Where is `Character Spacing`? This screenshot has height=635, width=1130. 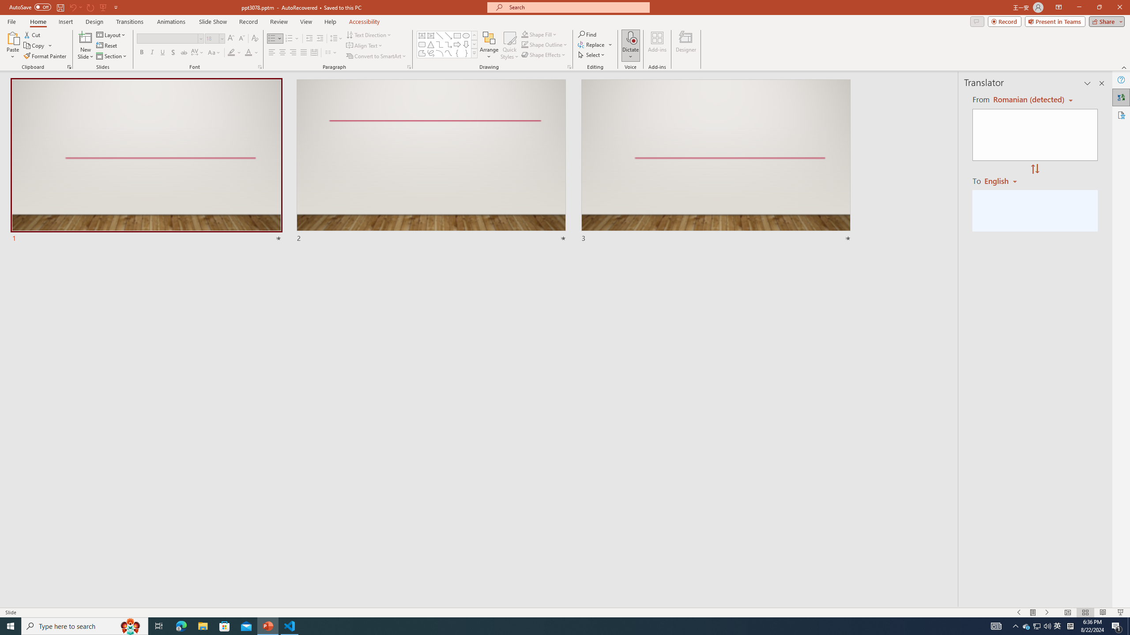
Character Spacing is located at coordinates (198, 53).